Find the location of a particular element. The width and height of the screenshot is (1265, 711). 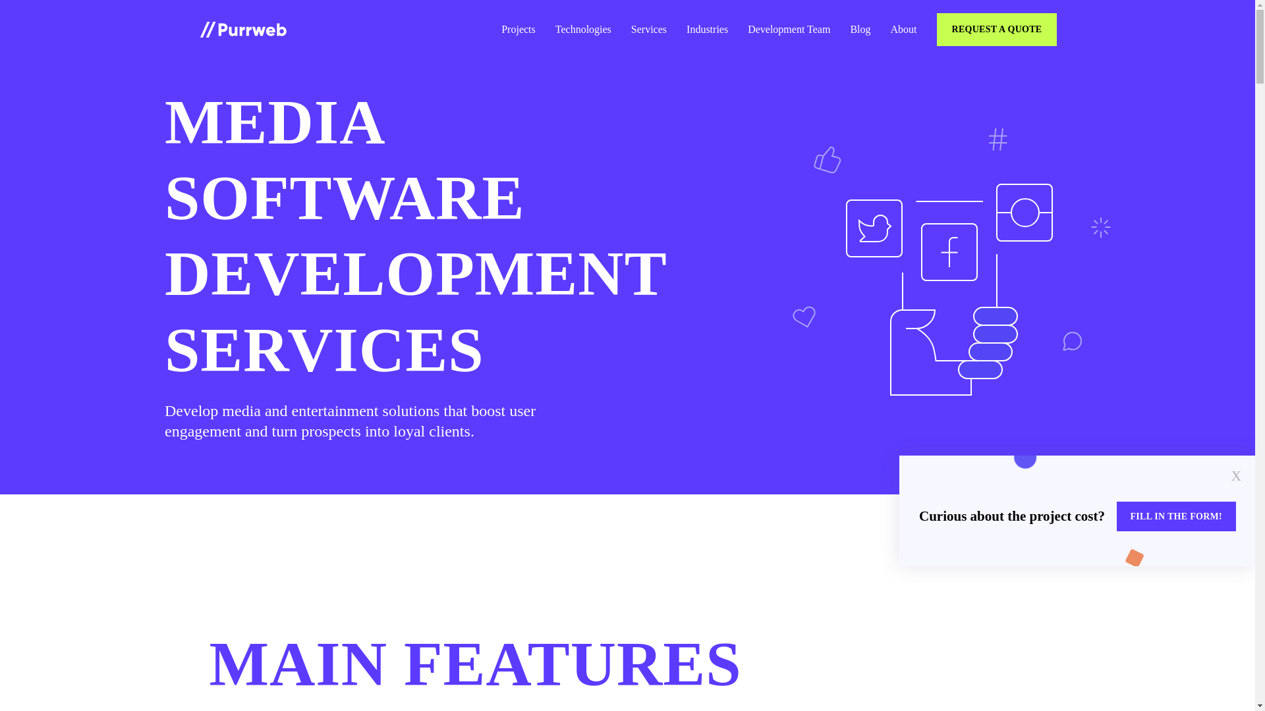

Purrweb logo is located at coordinates (242, 30).